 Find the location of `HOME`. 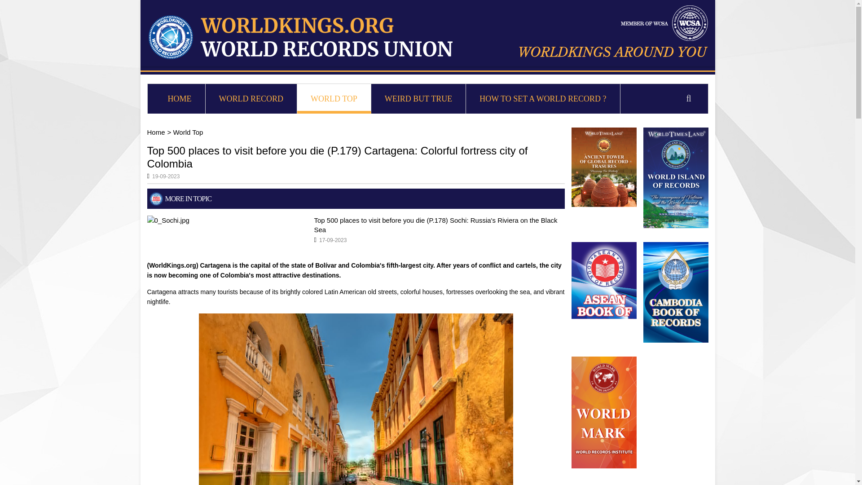

HOME is located at coordinates (180, 99).